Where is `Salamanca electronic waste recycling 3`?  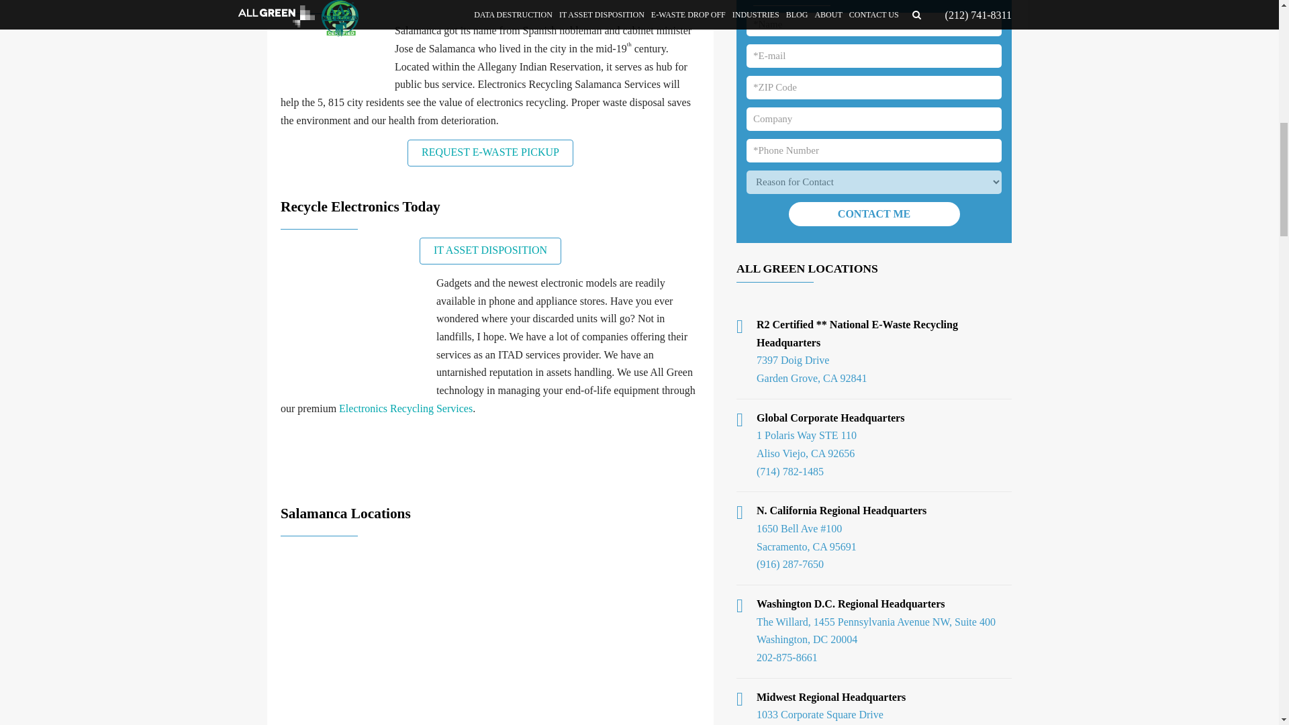
Salamanca electronic waste recycling 3 is located at coordinates (491, 635).